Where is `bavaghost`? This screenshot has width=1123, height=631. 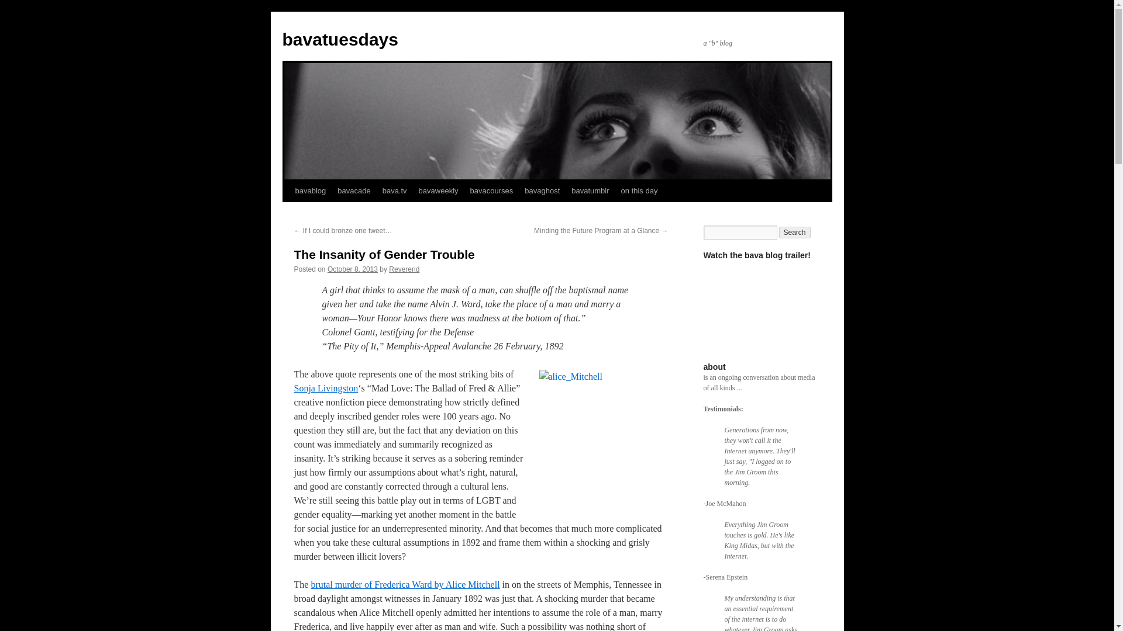
bavaghost is located at coordinates (542, 190).